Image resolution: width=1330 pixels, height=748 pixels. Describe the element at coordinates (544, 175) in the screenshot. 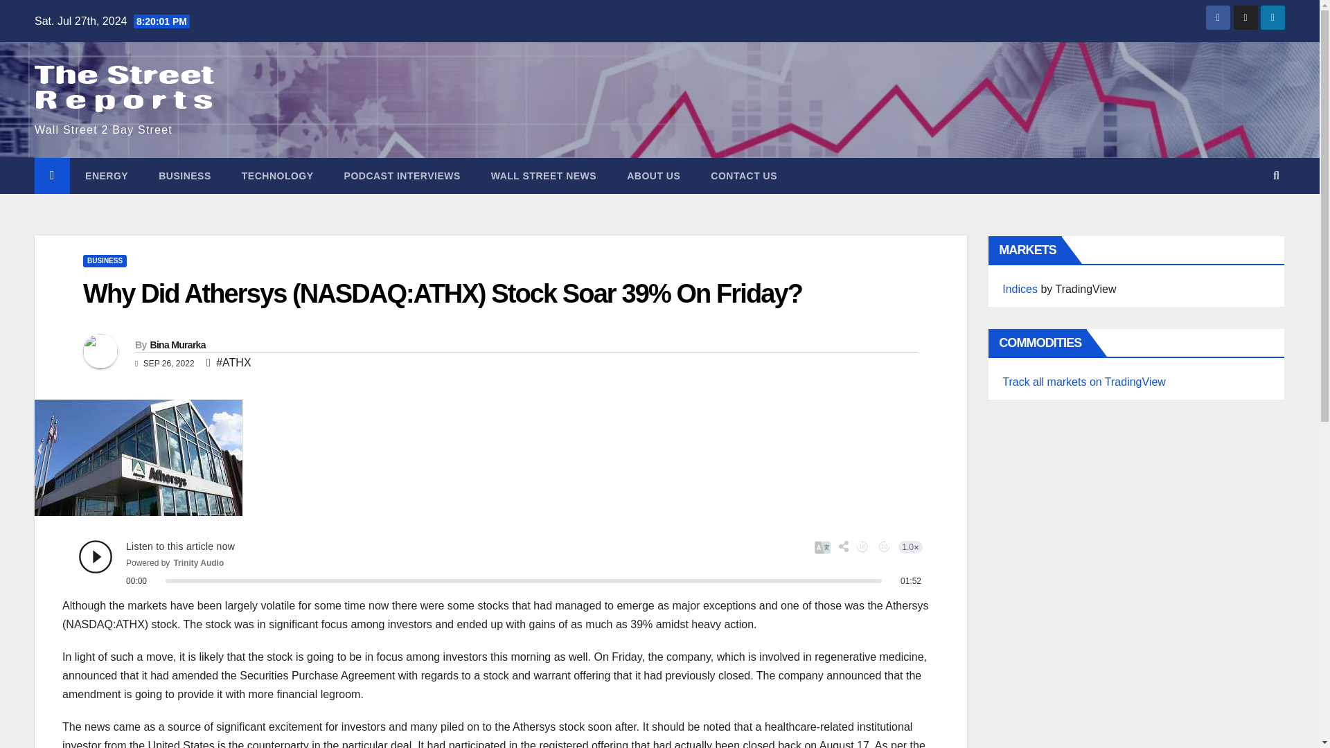

I see `WALL STREET NEWS` at that location.